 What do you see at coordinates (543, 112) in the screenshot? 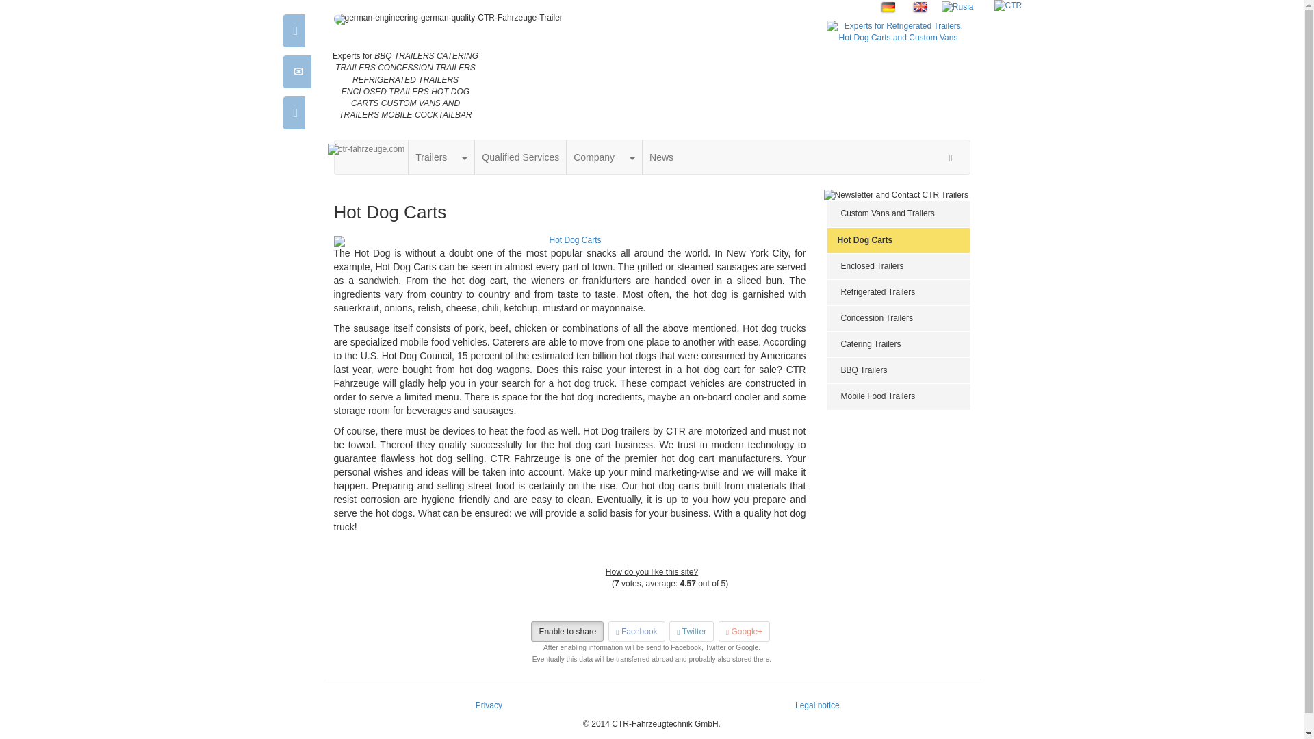
I see `CTR Trailer on Google` at bounding box center [543, 112].